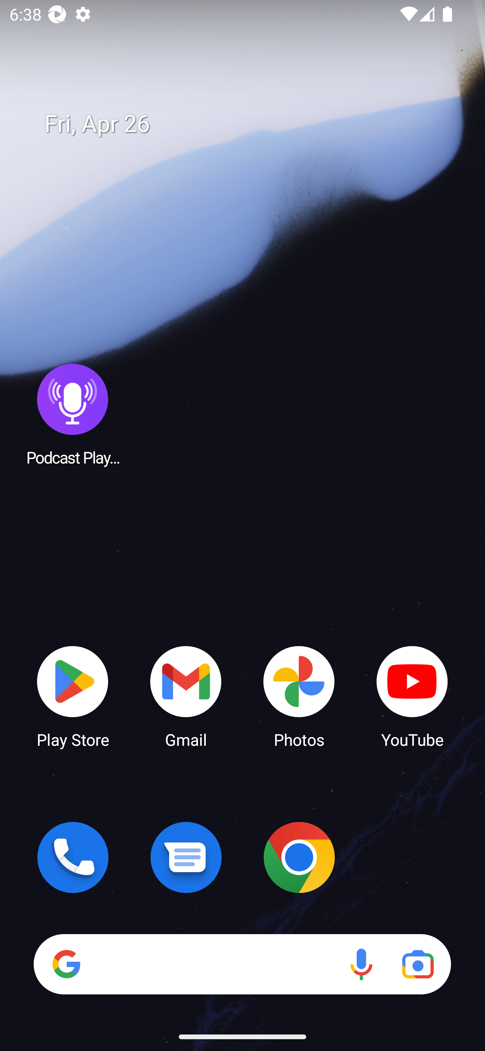  Describe the element at coordinates (412, 696) in the screenshot. I see `YouTube` at that location.